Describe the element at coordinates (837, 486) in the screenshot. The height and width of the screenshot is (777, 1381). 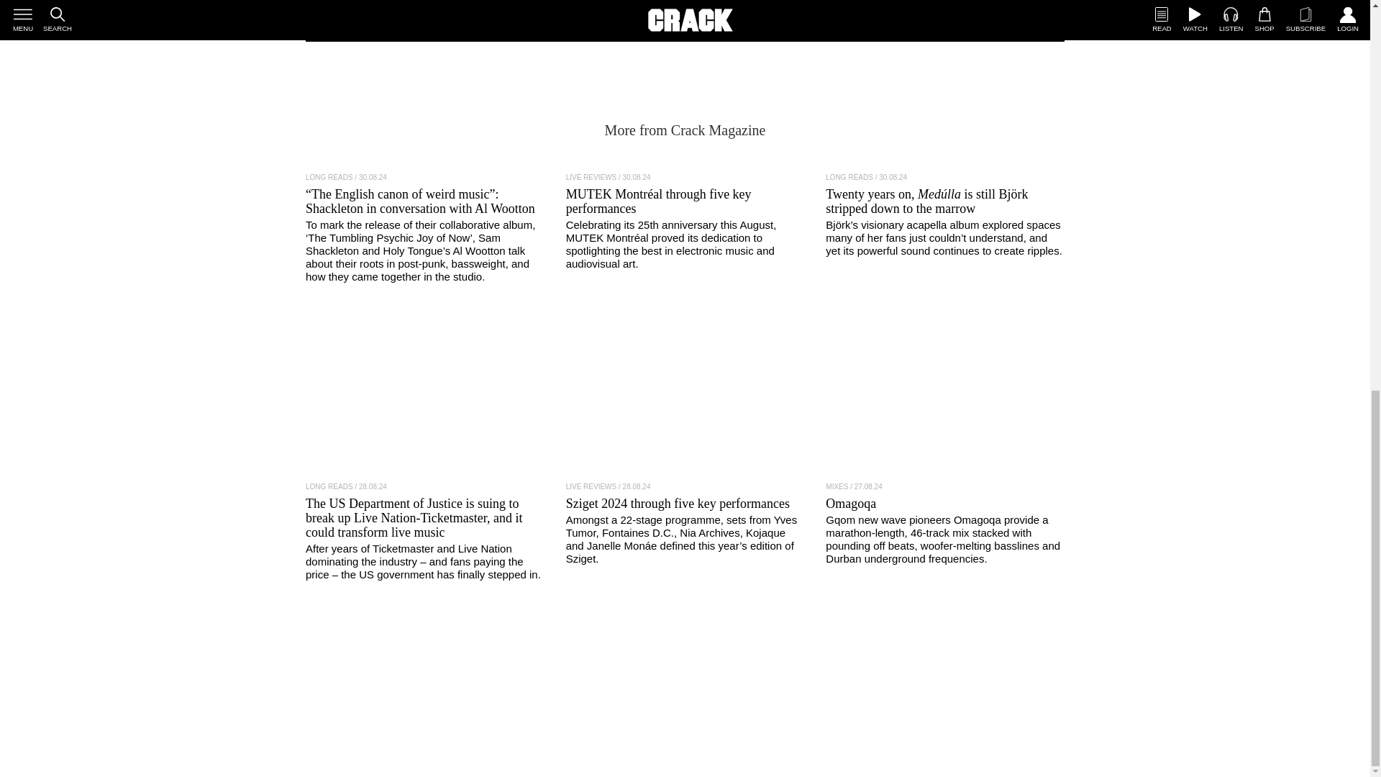
I see `View all posts in Mixes` at that location.